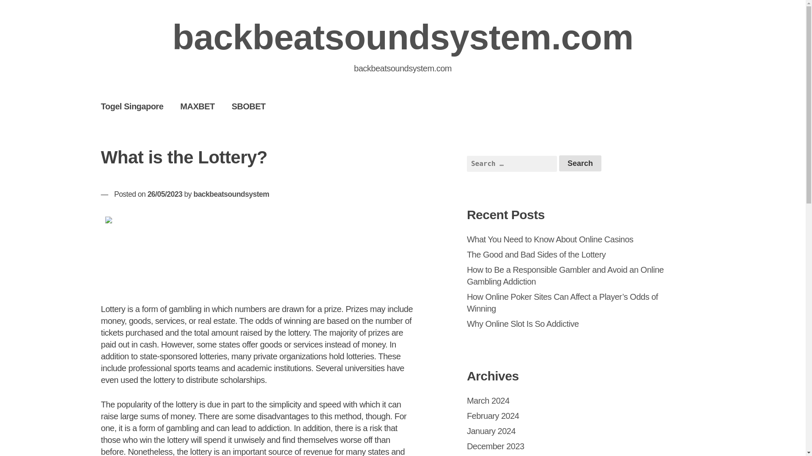 Image resolution: width=812 pixels, height=456 pixels. Describe the element at coordinates (231, 194) in the screenshot. I see `backbeatsoundsystem` at that location.